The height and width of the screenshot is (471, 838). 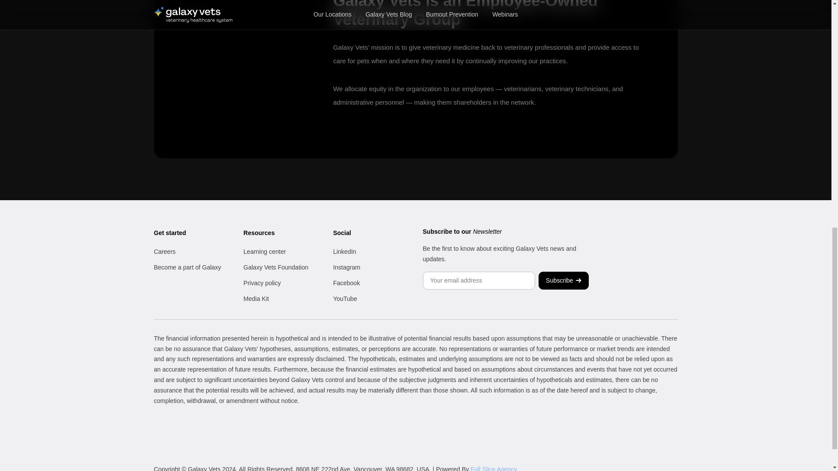 I want to click on Facebook, so click(x=346, y=283).